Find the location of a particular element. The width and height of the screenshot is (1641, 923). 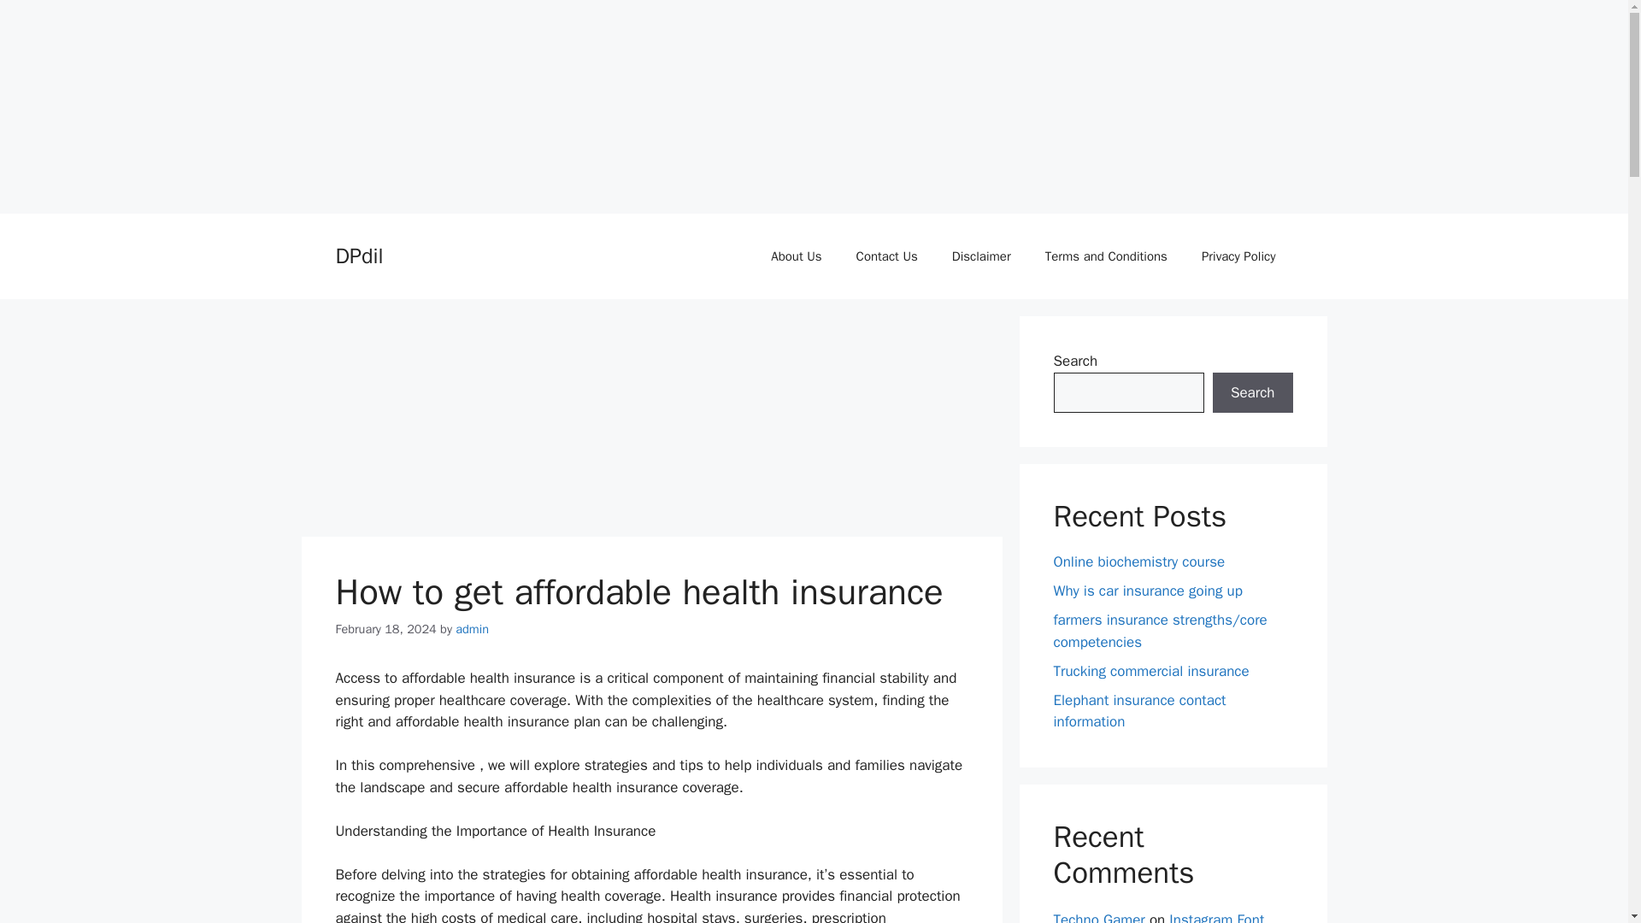

Privacy Policy is located at coordinates (1238, 256).